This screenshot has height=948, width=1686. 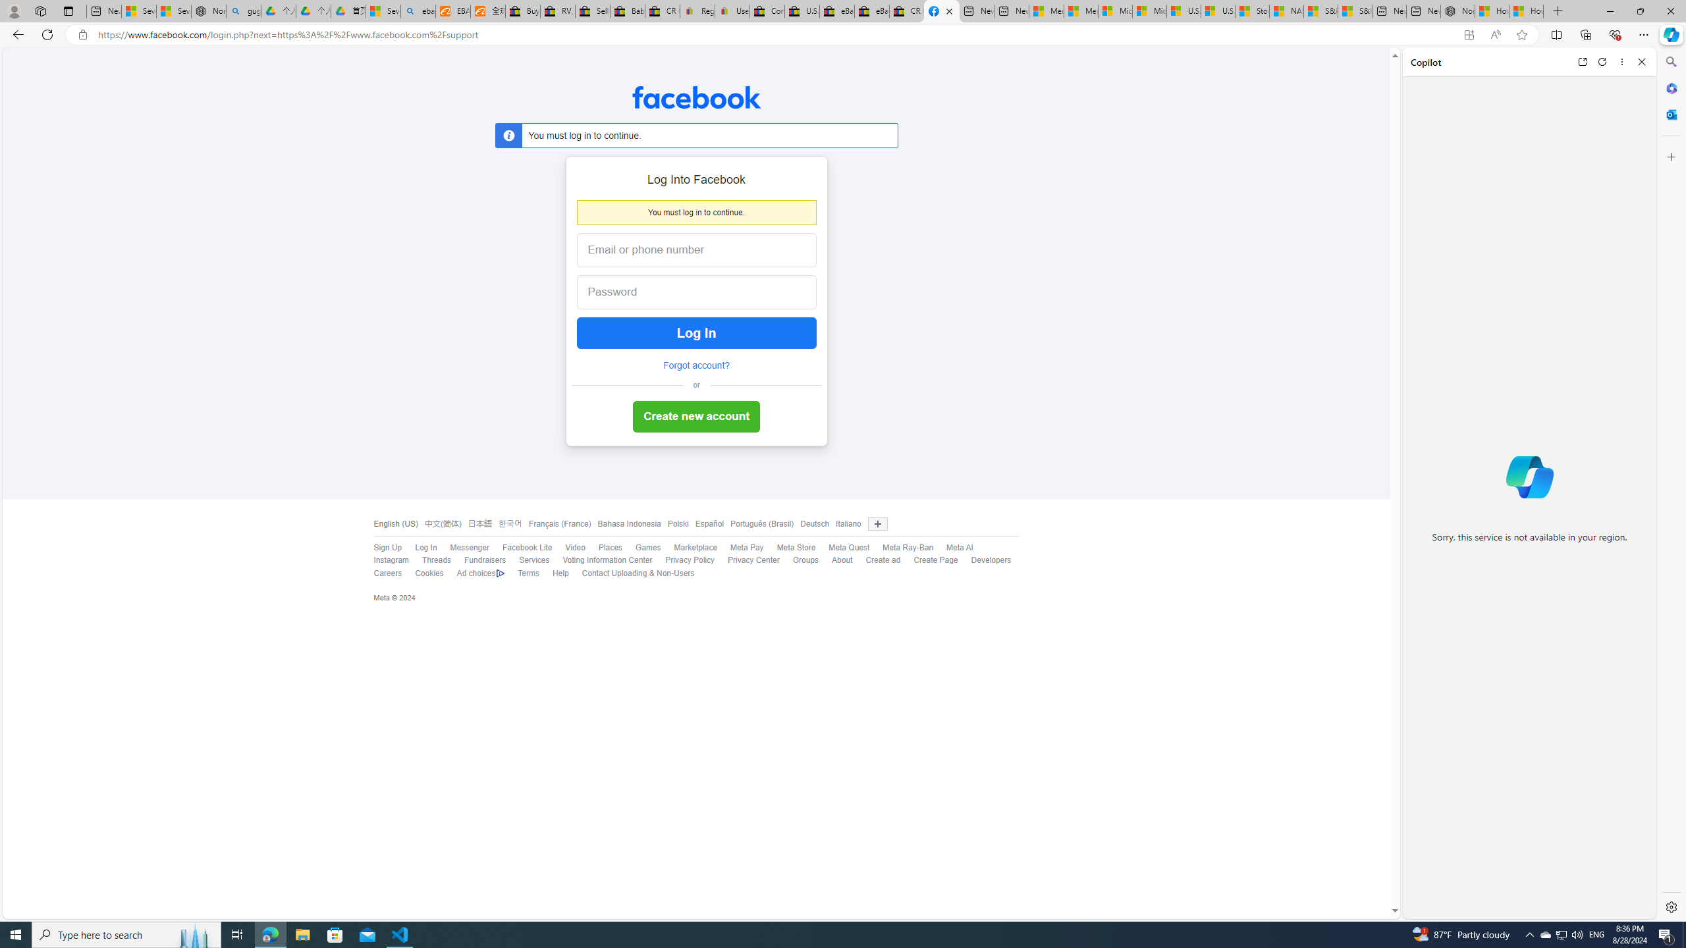 I want to click on Messenger, so click(x=462, y=548).